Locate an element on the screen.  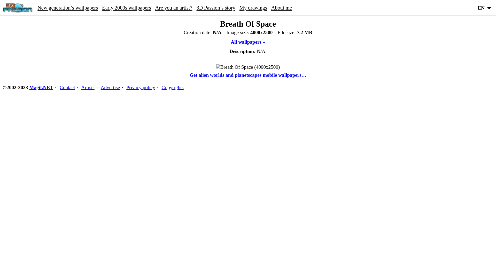
My drawings is located at coordinates (253, 8).